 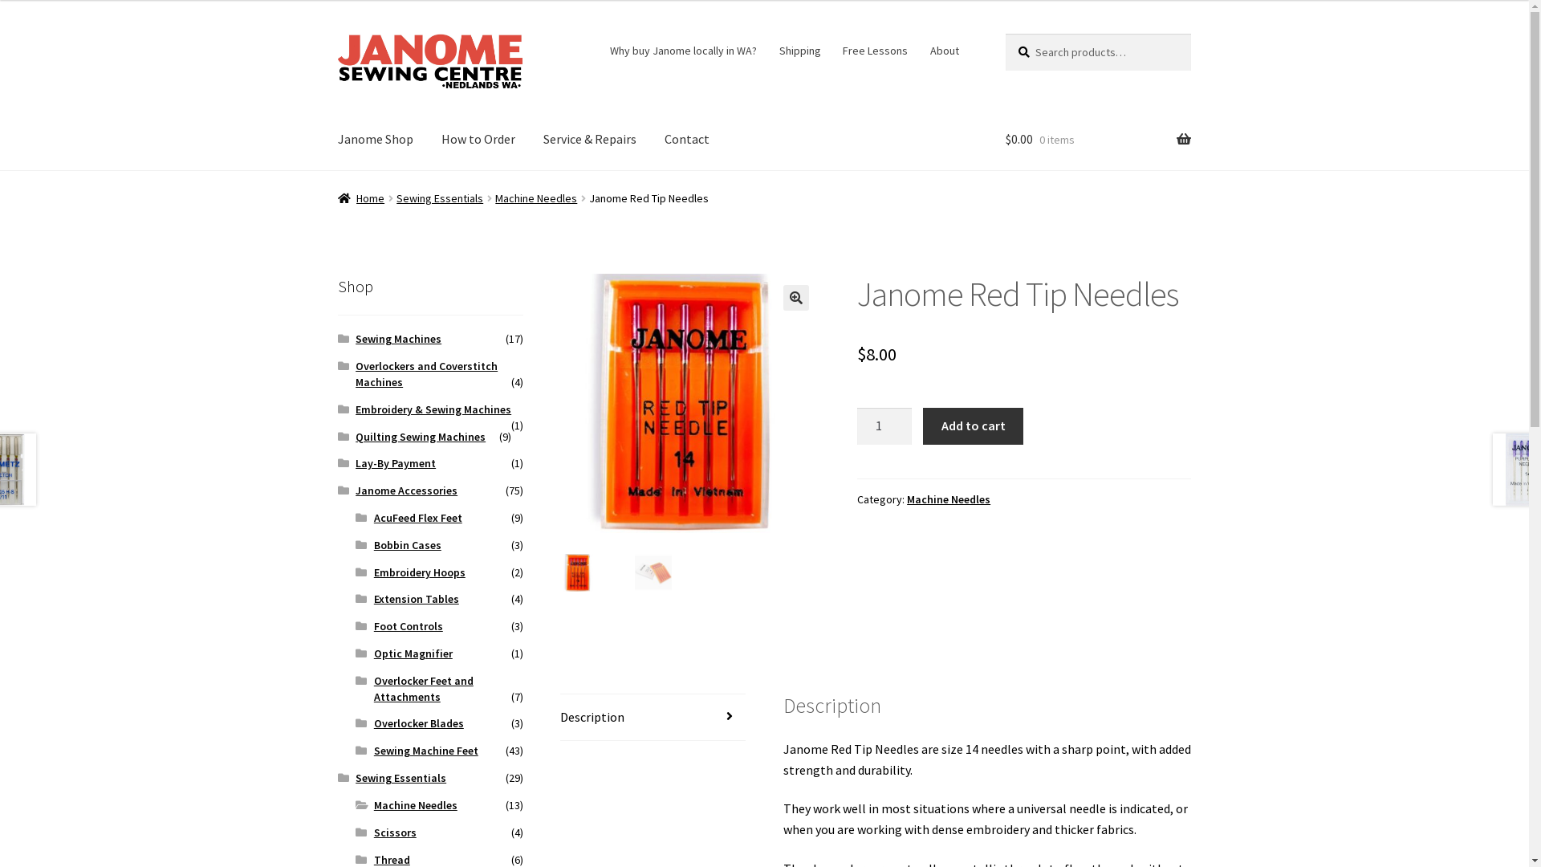 What do you see at coordinates (401, 778) in the screenshot?
I see `Sewing Essentials` at bounding box center [401, 778].